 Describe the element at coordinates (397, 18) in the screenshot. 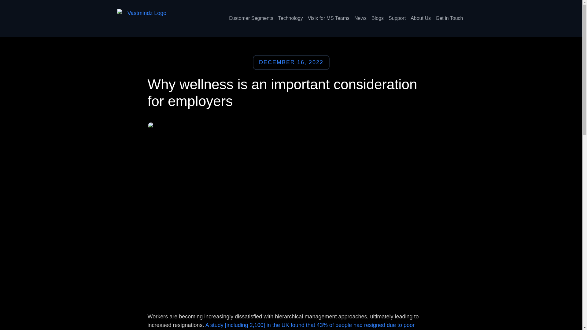

I see `Support` at that location.